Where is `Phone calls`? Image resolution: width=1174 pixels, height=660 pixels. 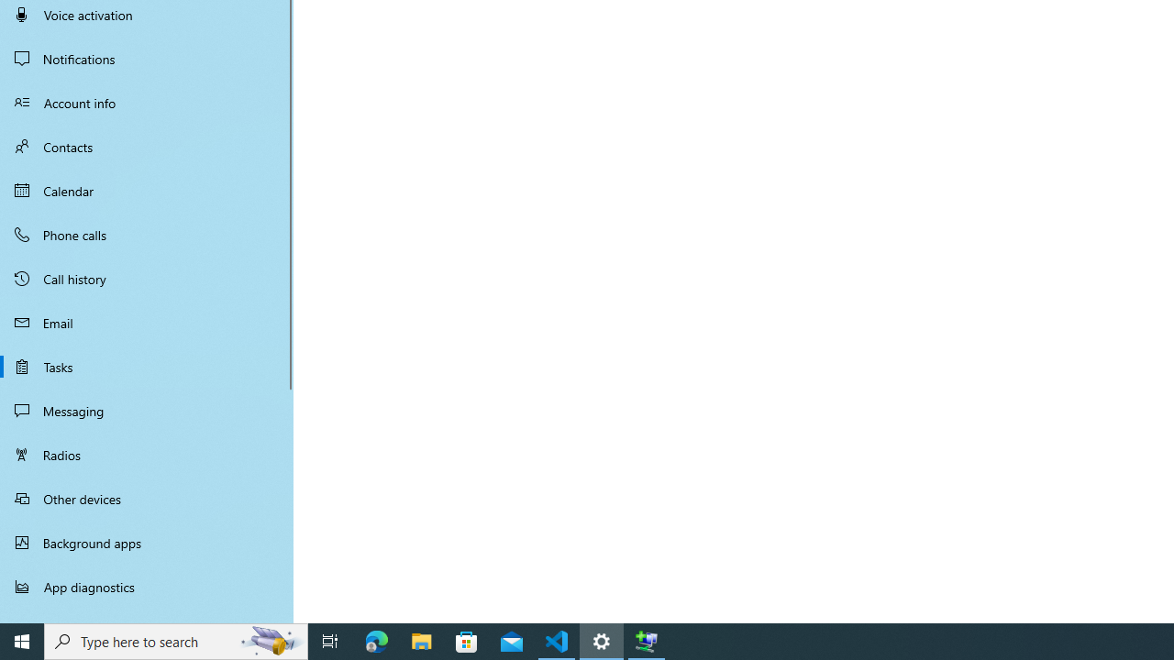
Phone calls is located at coordinates (147, 235).